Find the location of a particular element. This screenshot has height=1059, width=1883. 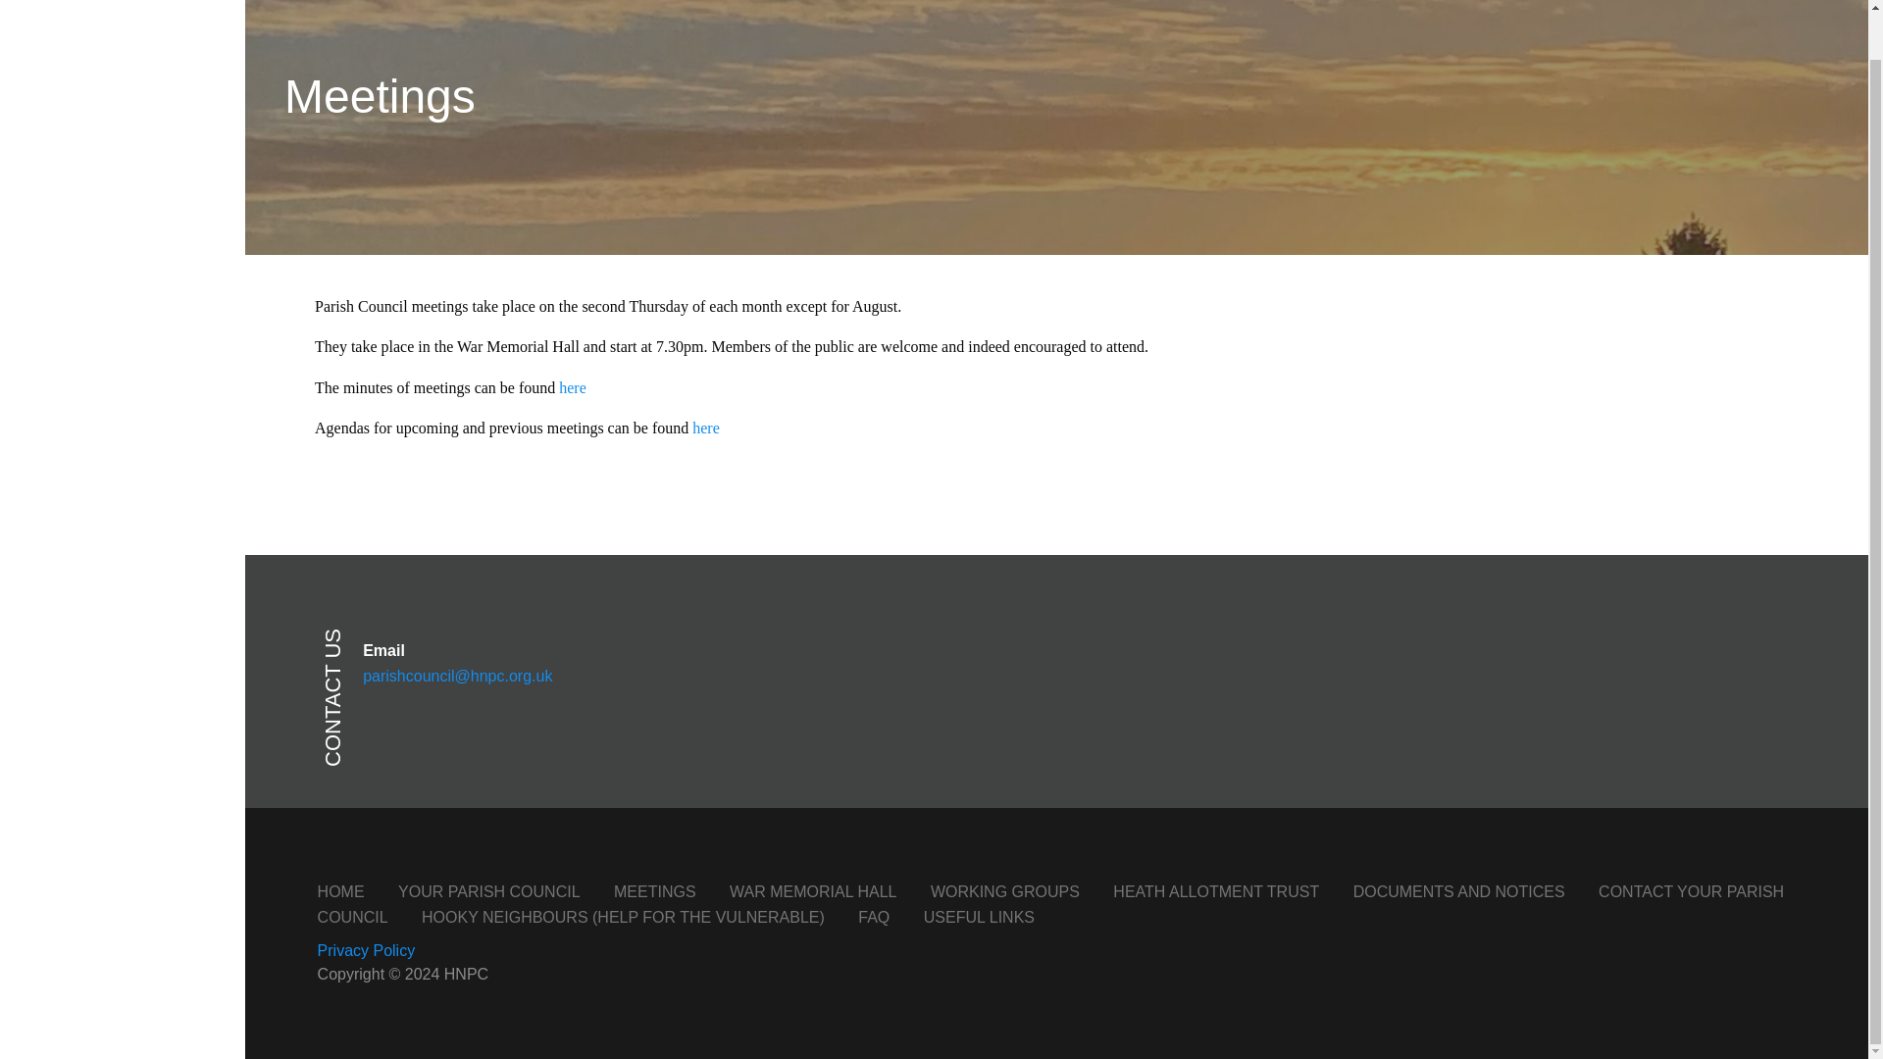

YOUR PARISH COUNCIL is located at coordinates (488, 891).